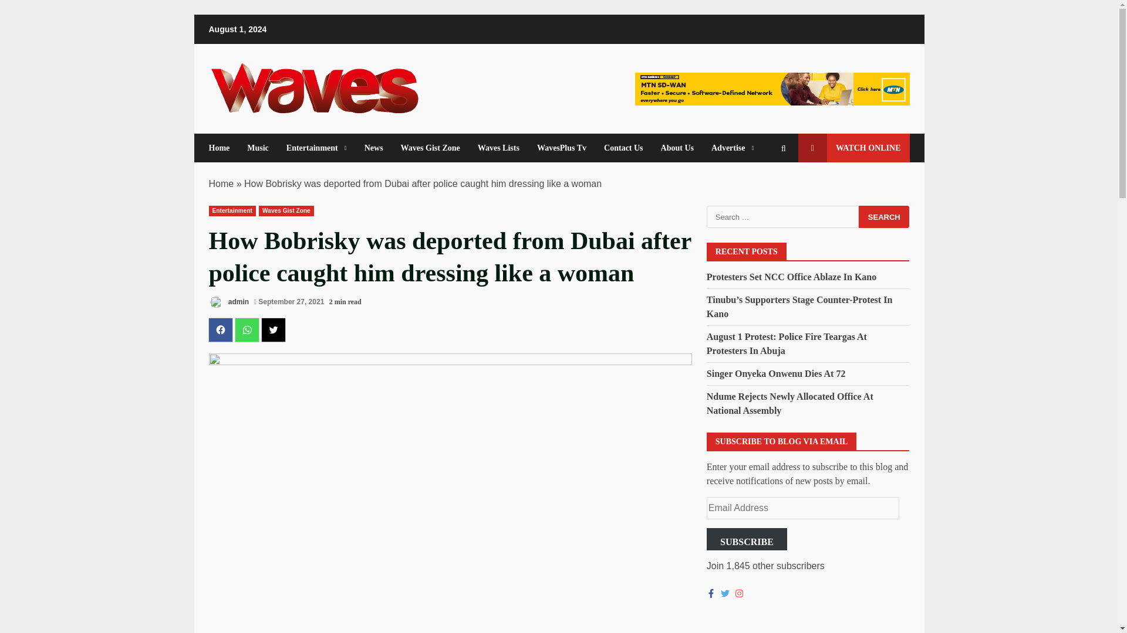 This screenshot has height=633, width=1127. What do you see at coordinates (229, 302) in the screenshot?
I see `admin` at bounding box center [229, 302].